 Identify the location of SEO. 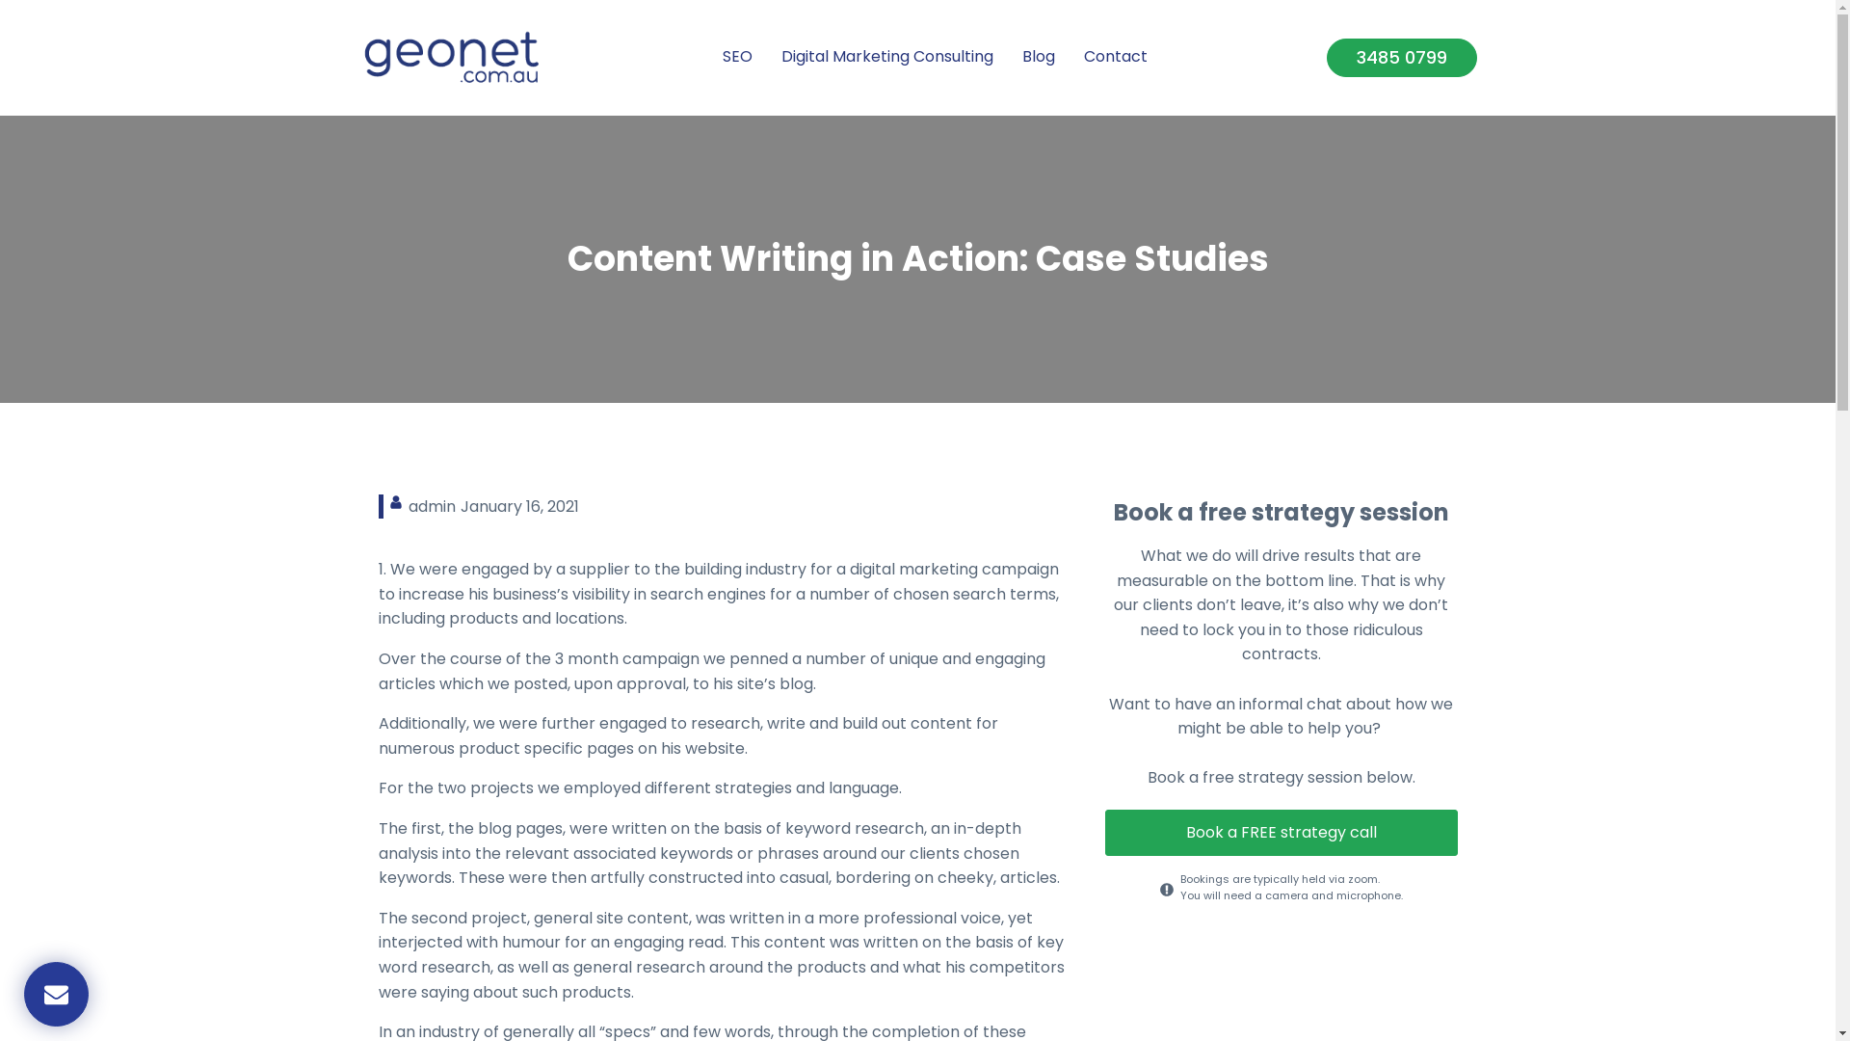
(738, 58).